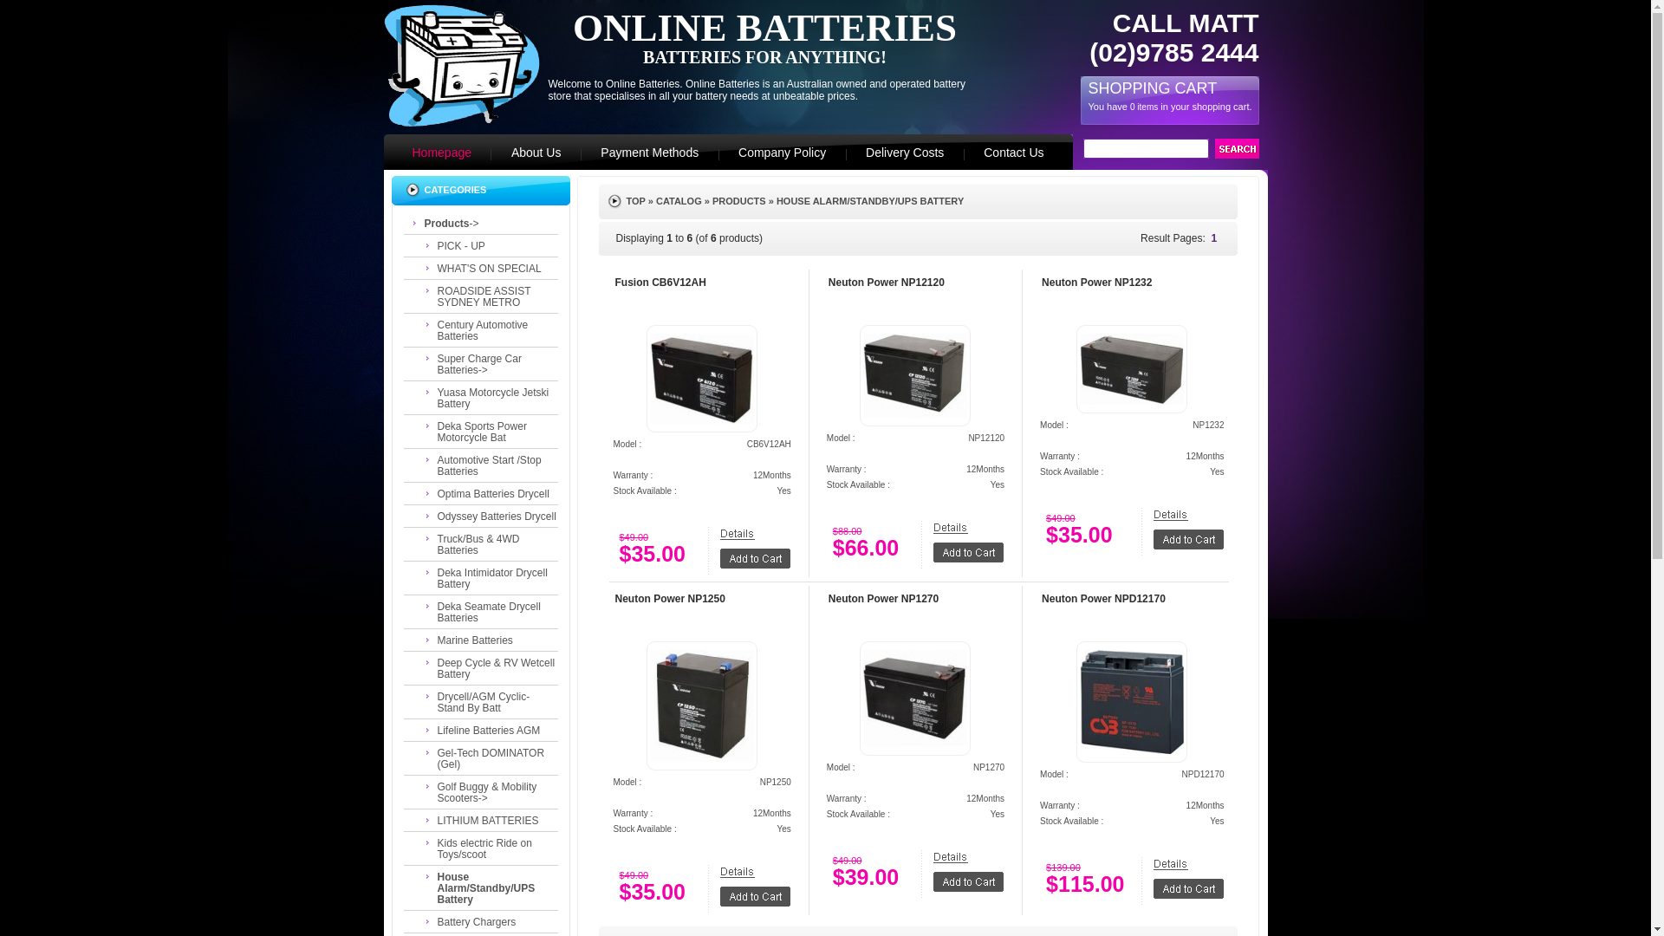 Image resolution: width=1664 pixels, height=936 pixels. What do you see at coordinates (915, 375) in the screenshot?
I see ` Neuton Power NP12120 ` at bounding box center [915, 375].